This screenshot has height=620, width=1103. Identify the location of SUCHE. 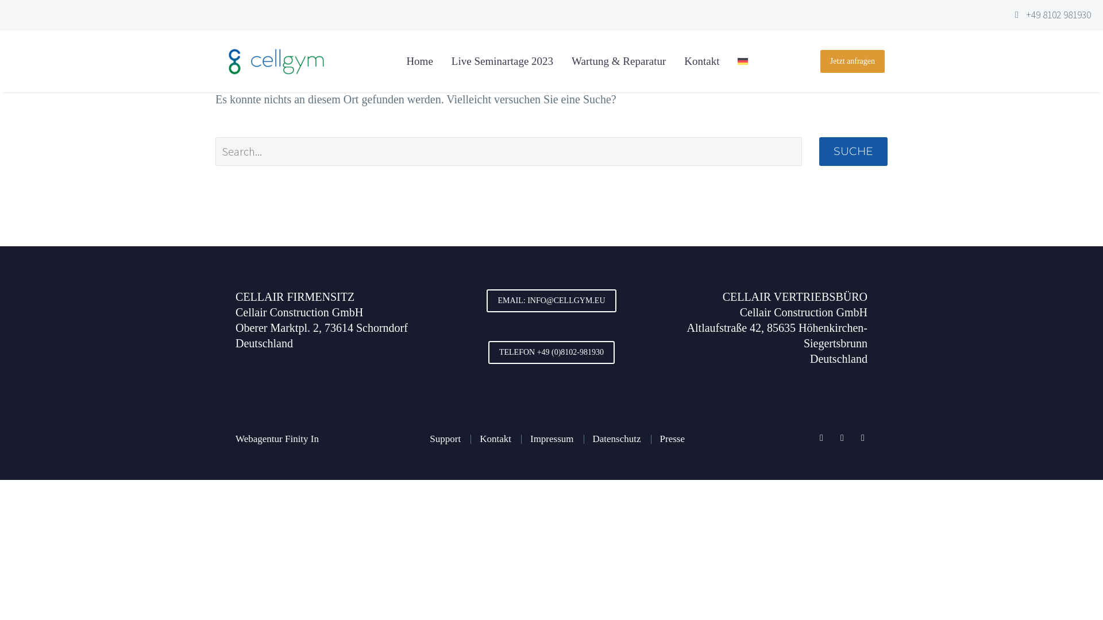
(854, 152).